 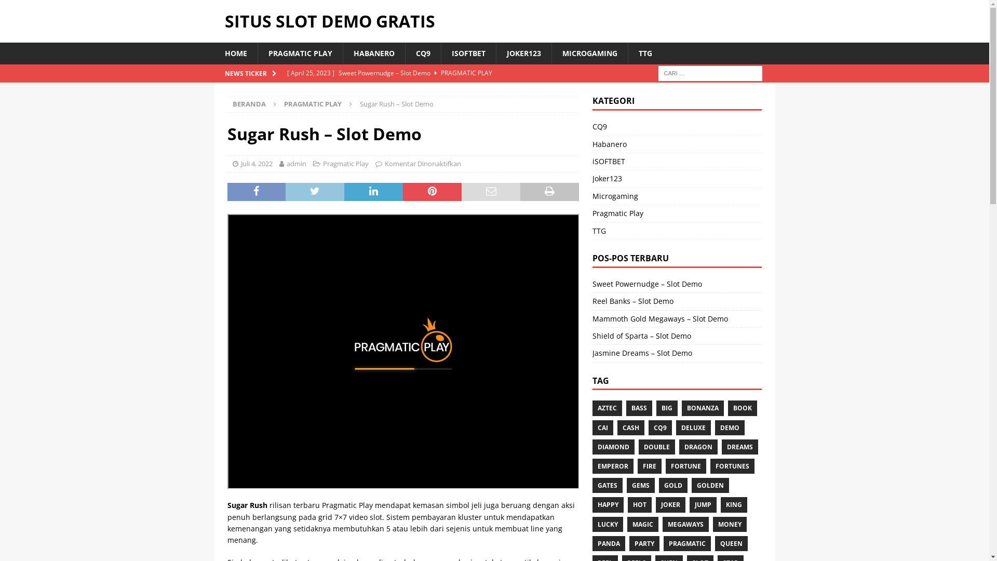 I want to click on MEGAWAYS, so click(x=685, y=525).